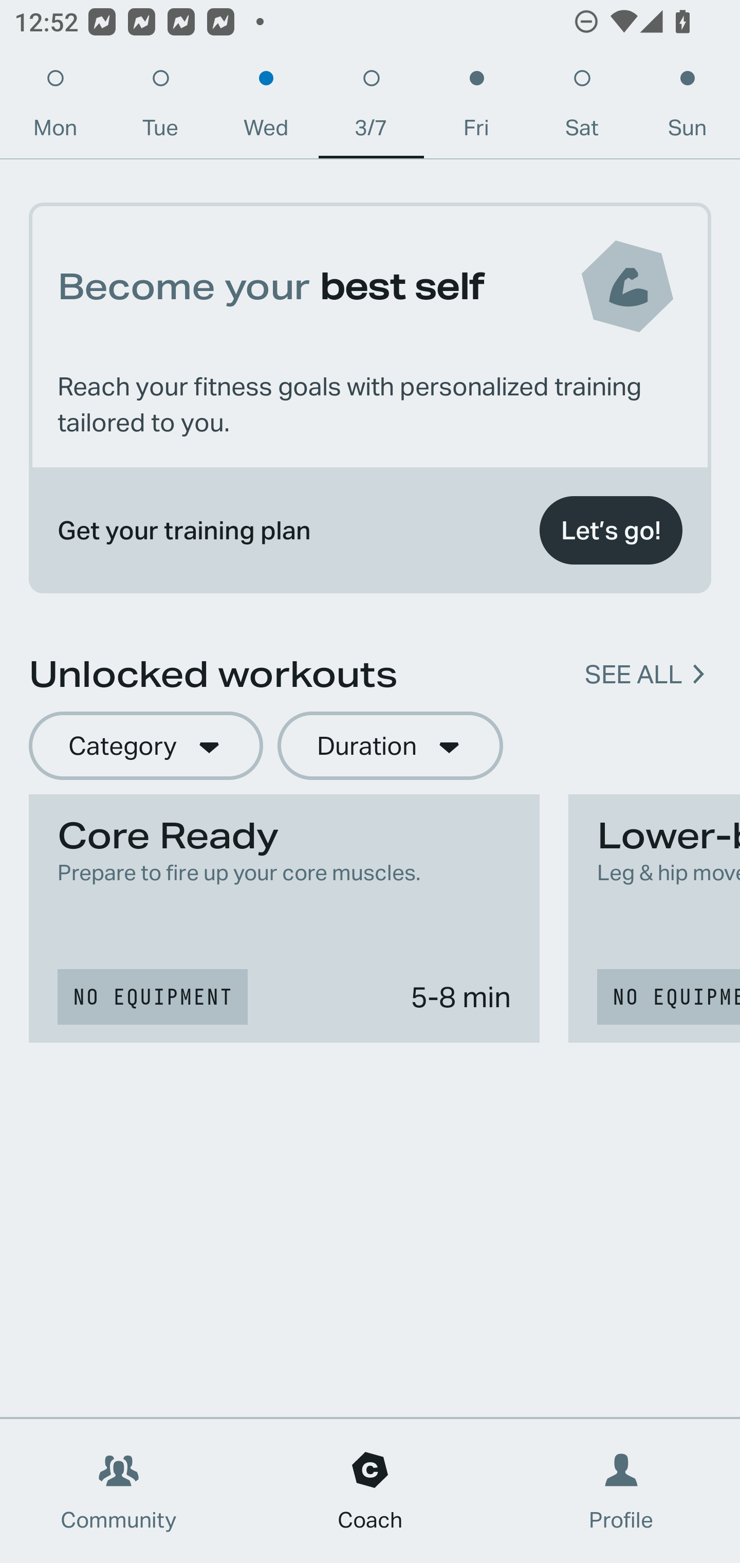  I want to click on 3/7, so click(371, 108).